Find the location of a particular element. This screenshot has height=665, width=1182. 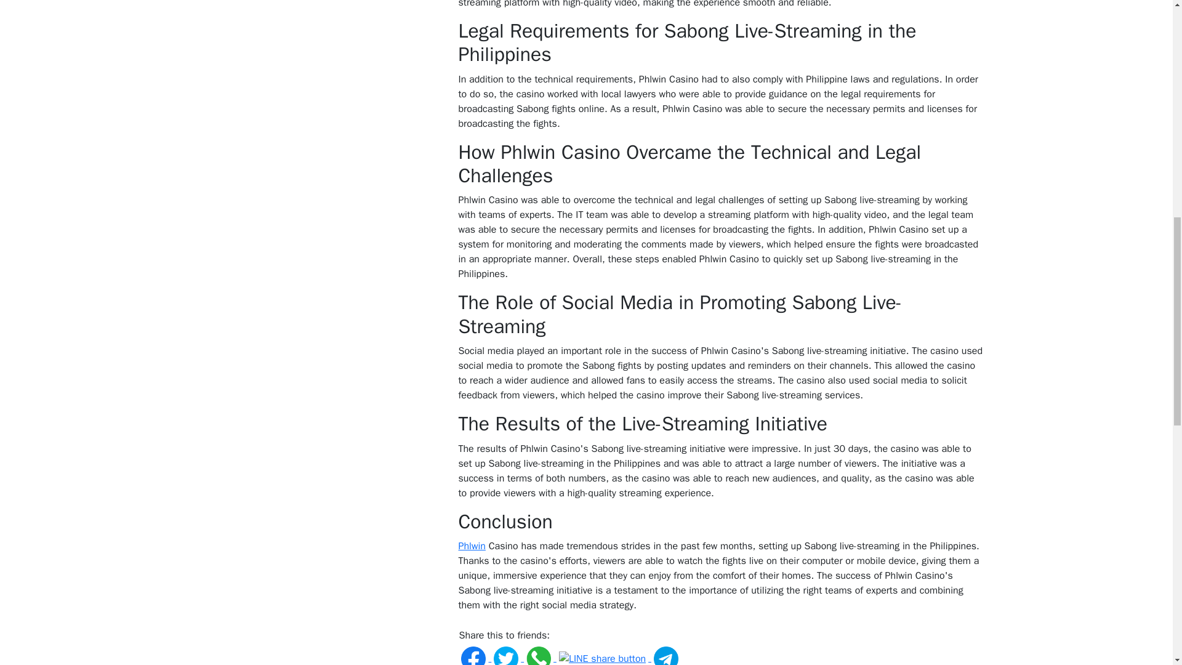

Phlwin is located at coordinates (472, 546).